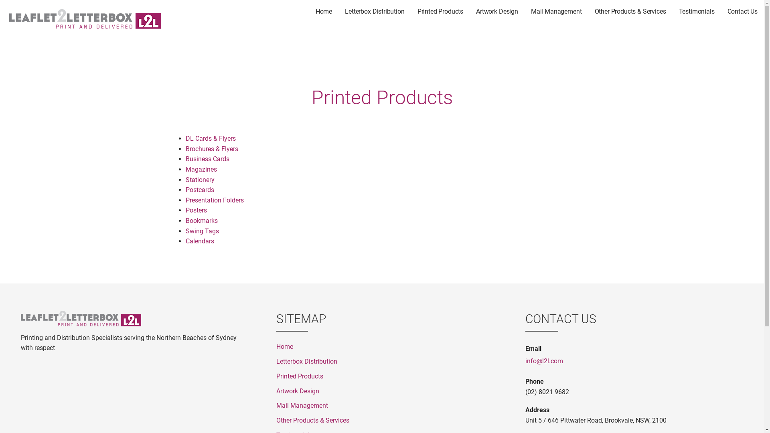  What do you see at coordinates (382, 362) in the screenshot?
I see `Letterbox Distribution` at bounding box center [382, 362].